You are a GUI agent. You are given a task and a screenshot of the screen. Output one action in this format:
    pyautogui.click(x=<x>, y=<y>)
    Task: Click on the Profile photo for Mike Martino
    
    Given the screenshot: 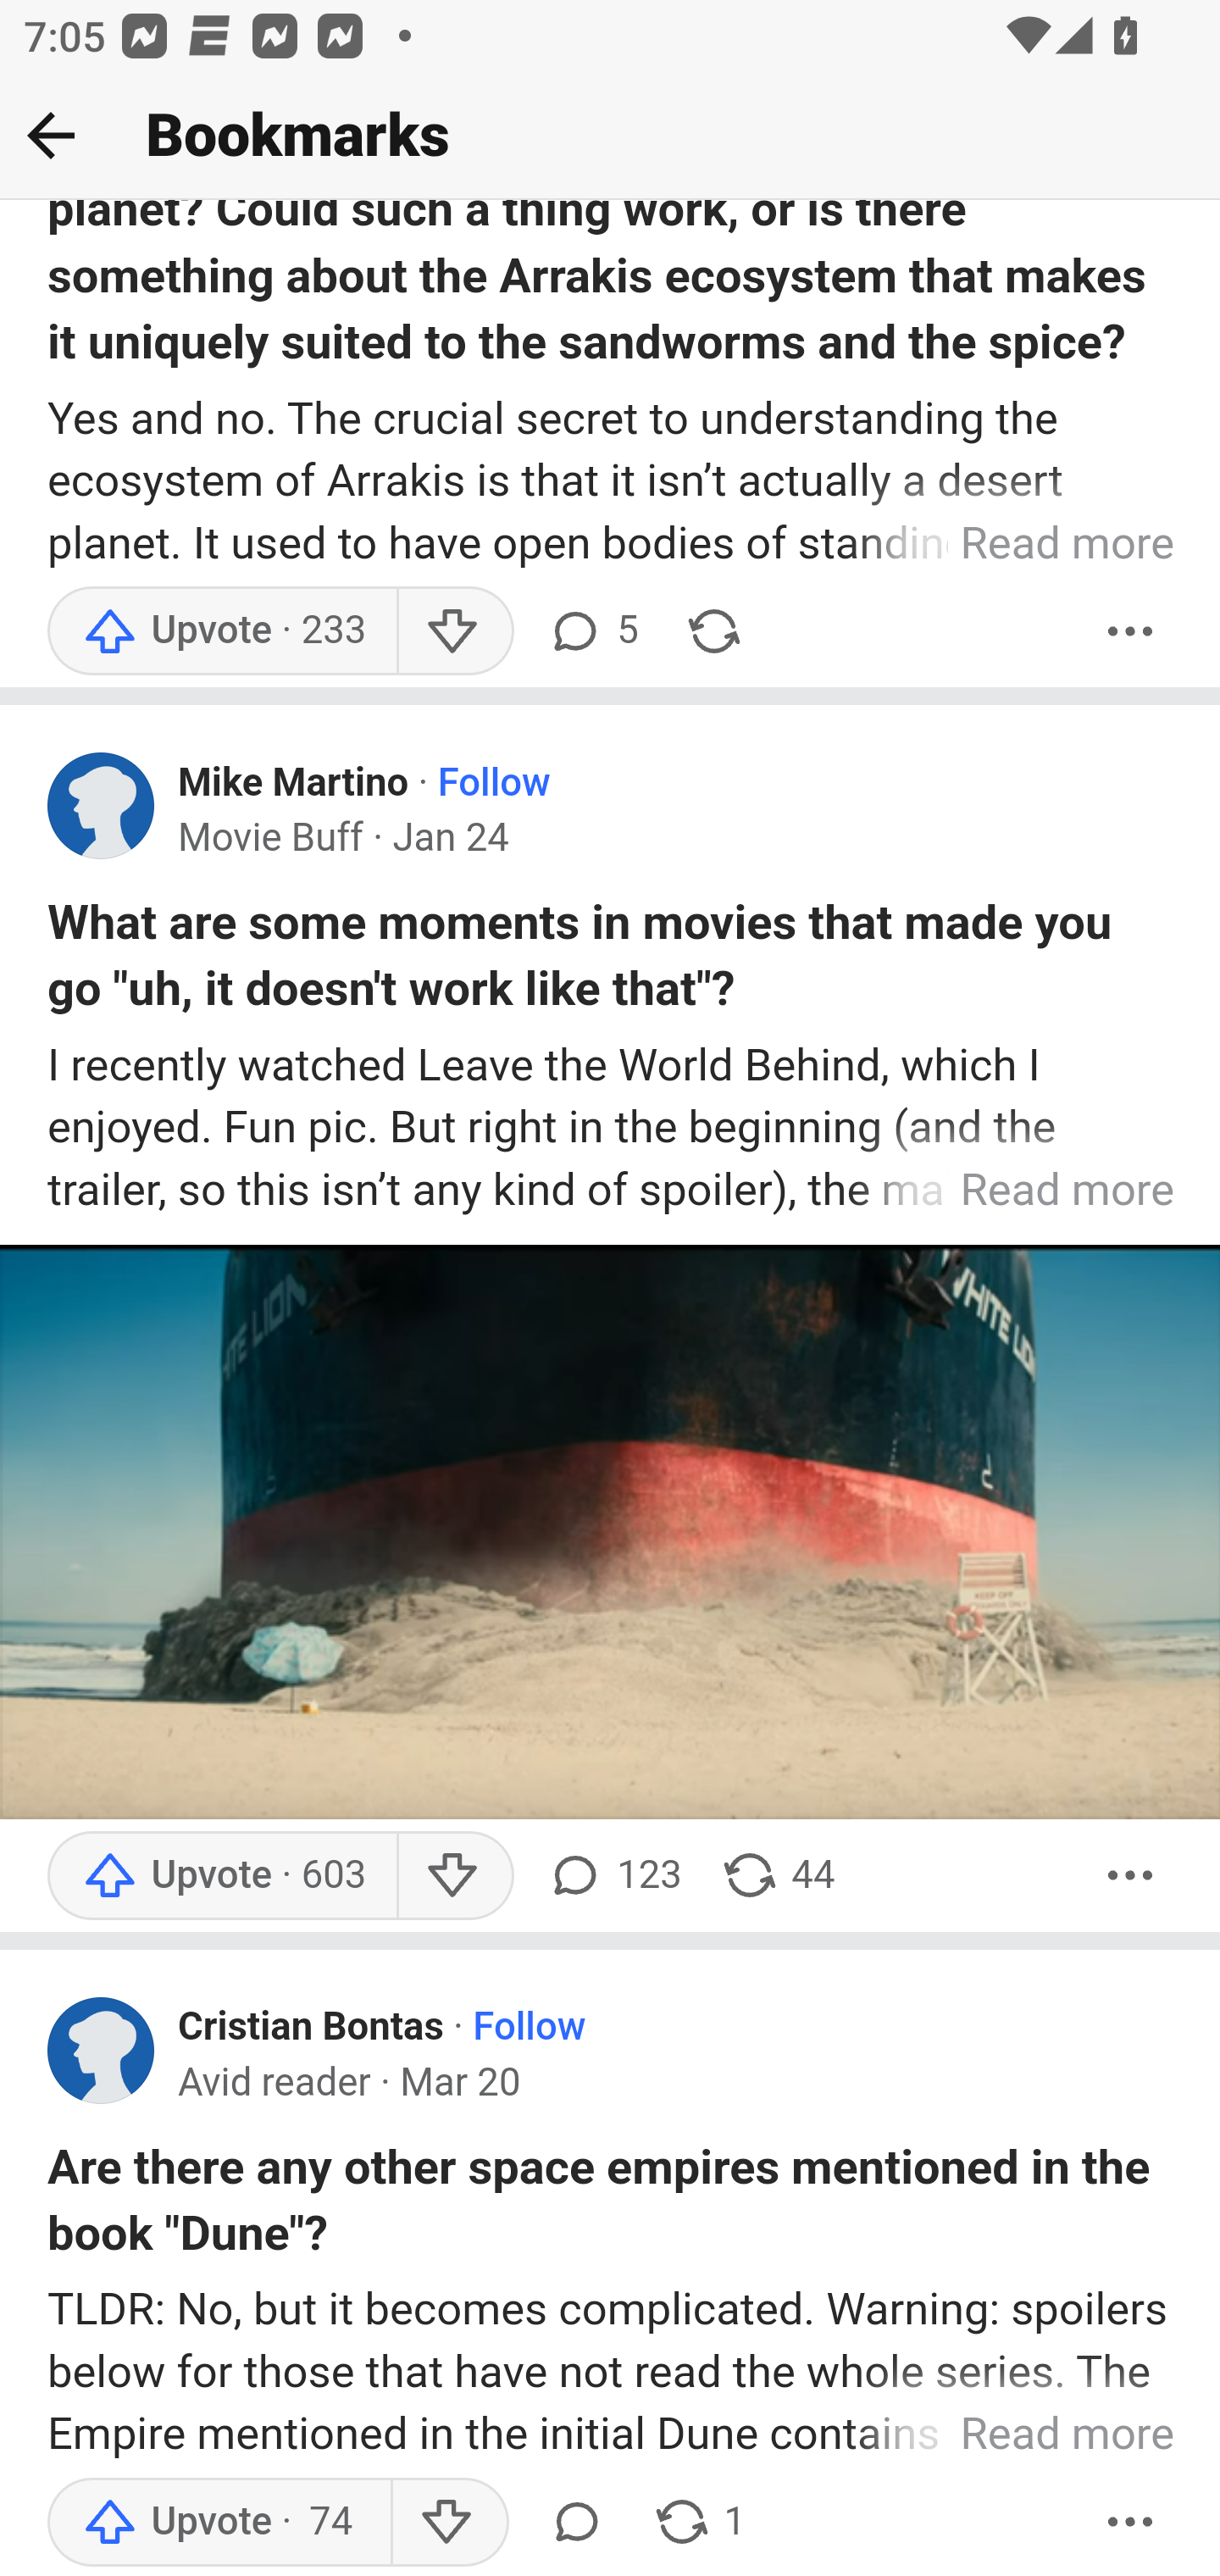 What is the action you would take?
    pyautogui.click(x=102, y=810)
    